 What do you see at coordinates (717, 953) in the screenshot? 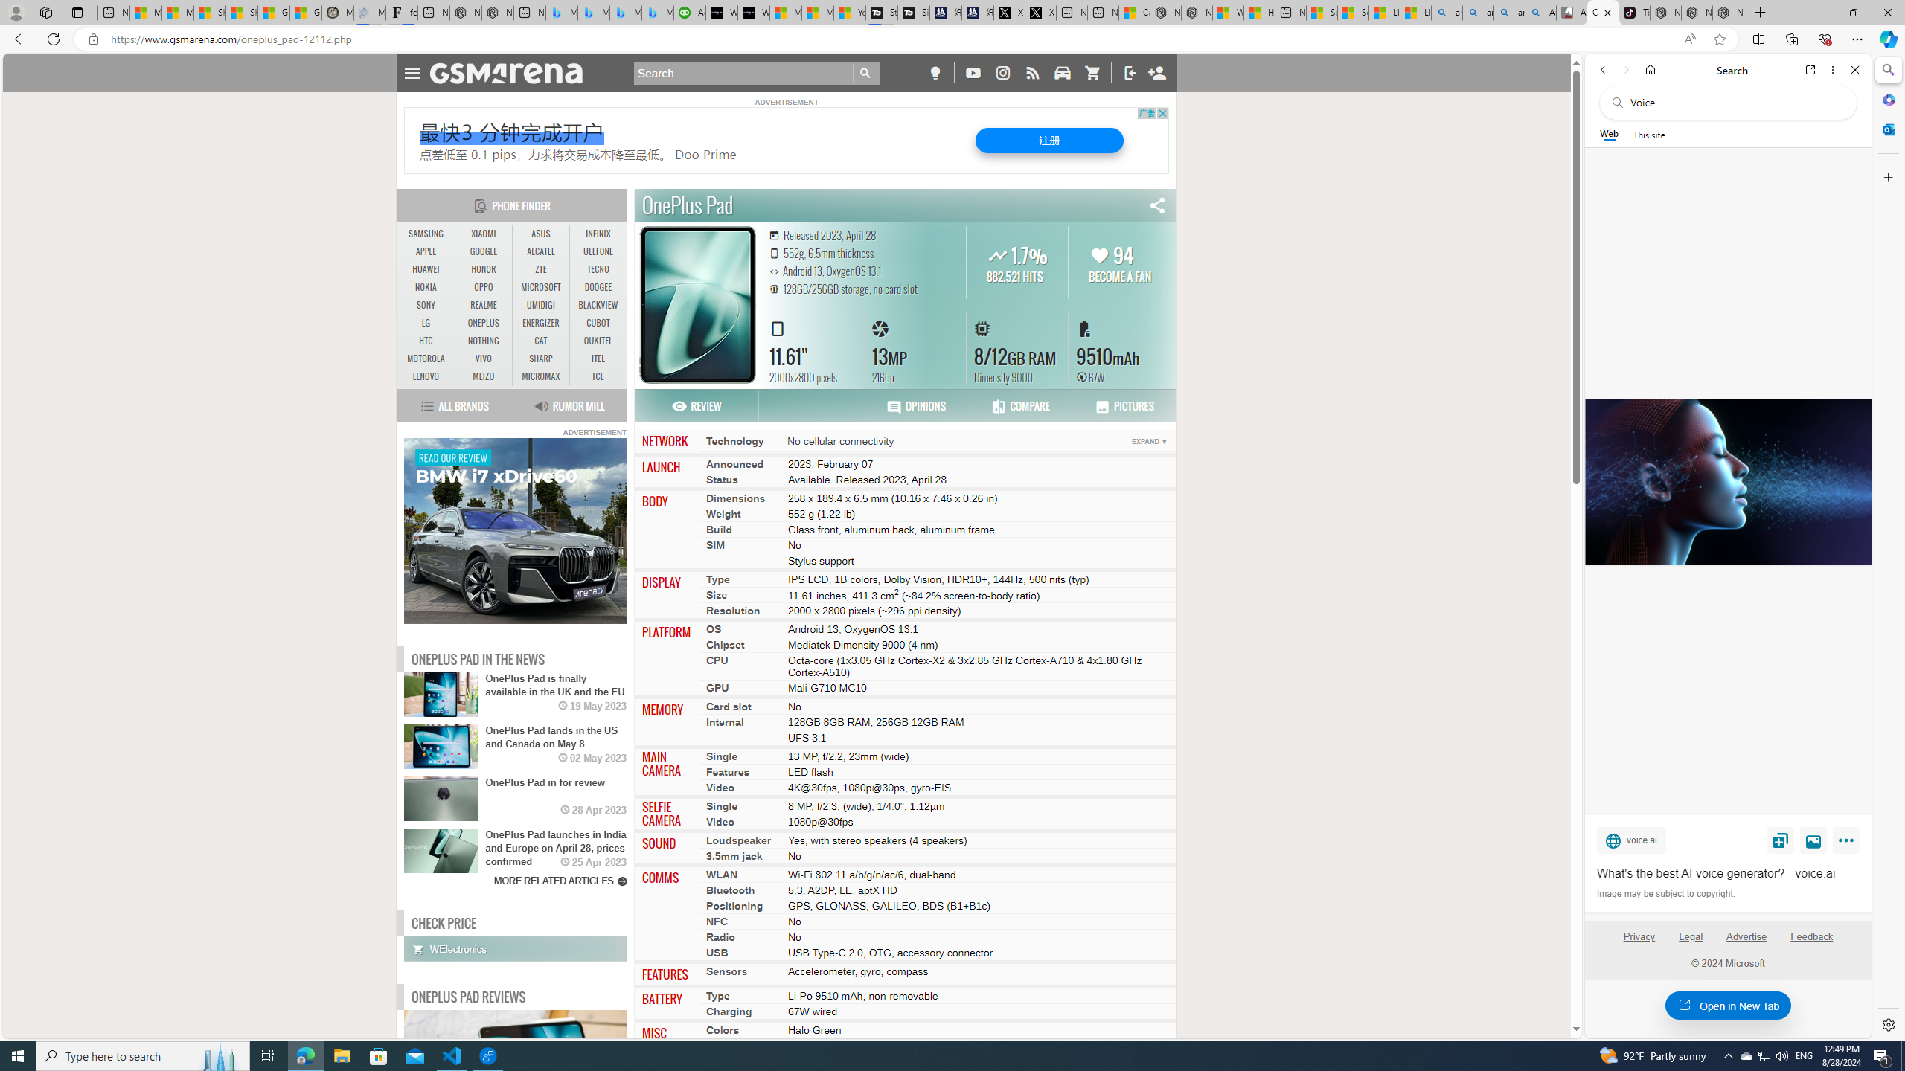
I see `USB` at bounding box center [717, 953].